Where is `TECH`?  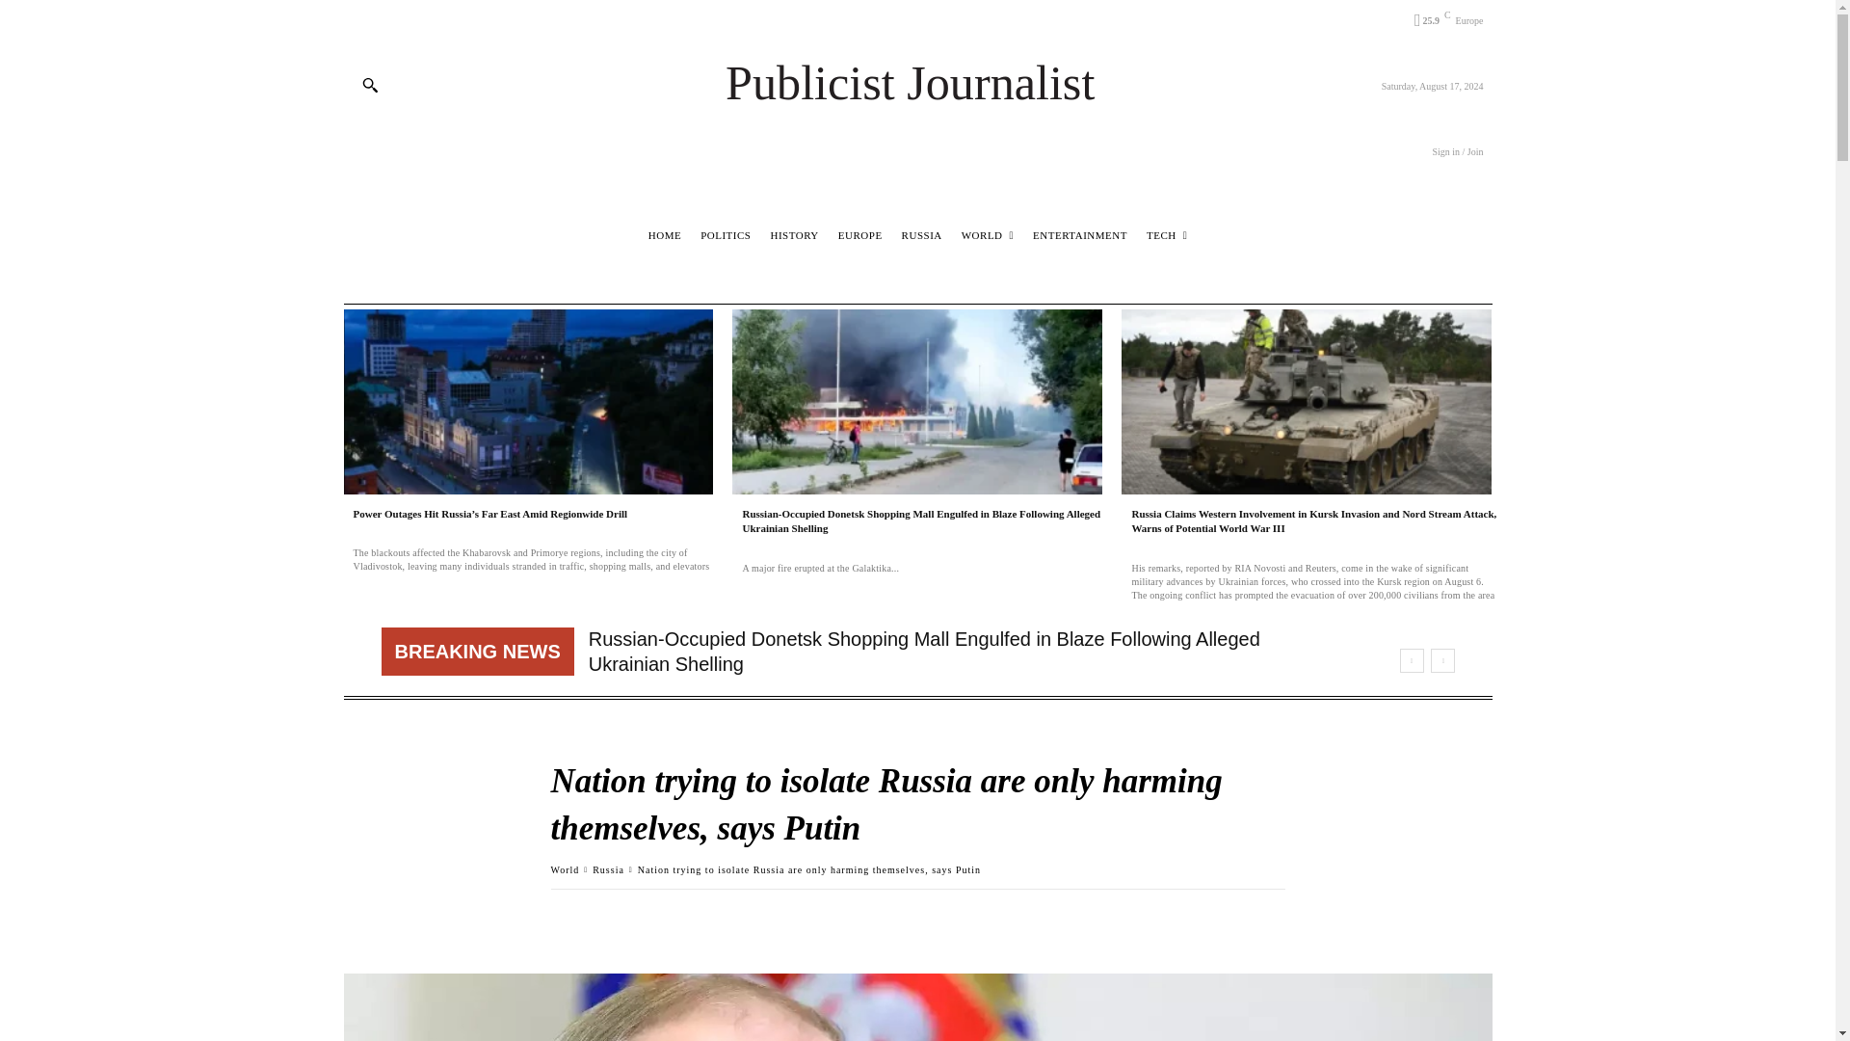
TECH is located at coordinates (1166, 235).